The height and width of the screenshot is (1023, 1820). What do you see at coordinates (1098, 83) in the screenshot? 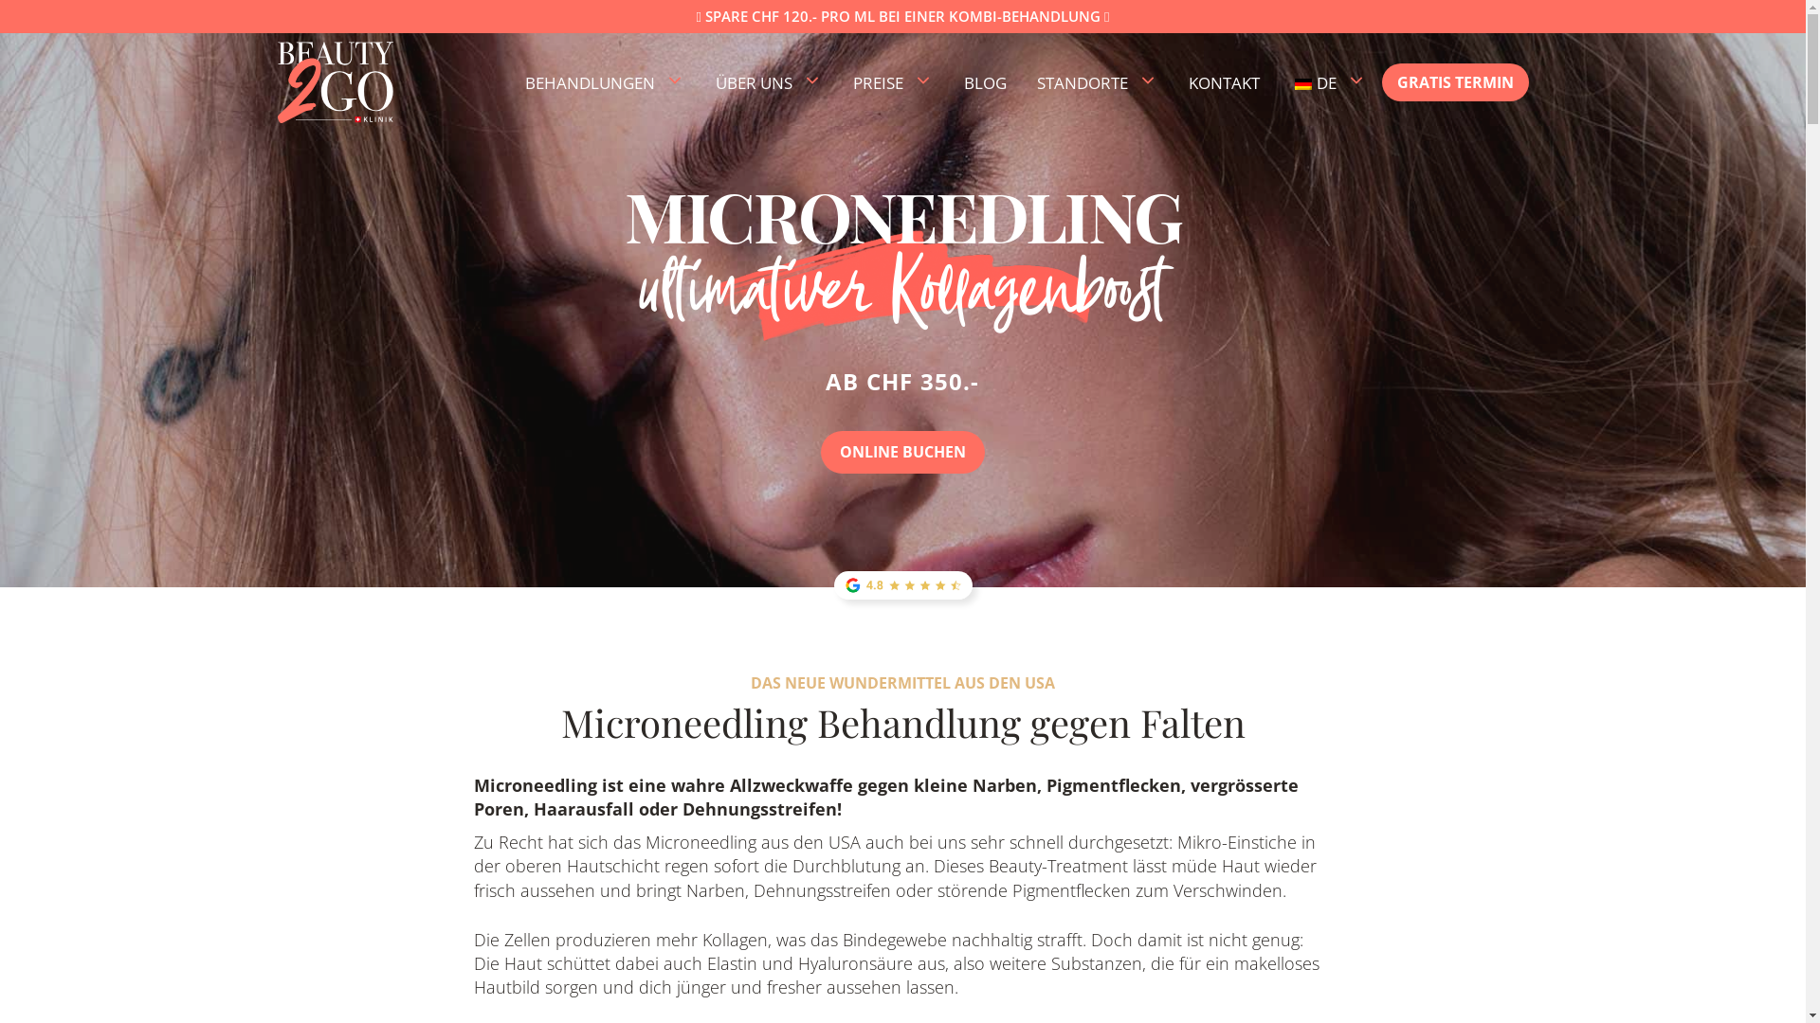
I see `STANDORTE` at bounding box center [1098, 83].